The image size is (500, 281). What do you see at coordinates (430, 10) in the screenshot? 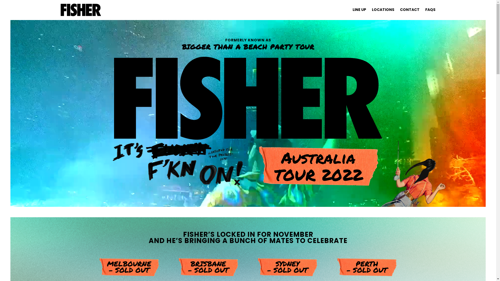
I see `FAQS` at bounding box center [430, 10].